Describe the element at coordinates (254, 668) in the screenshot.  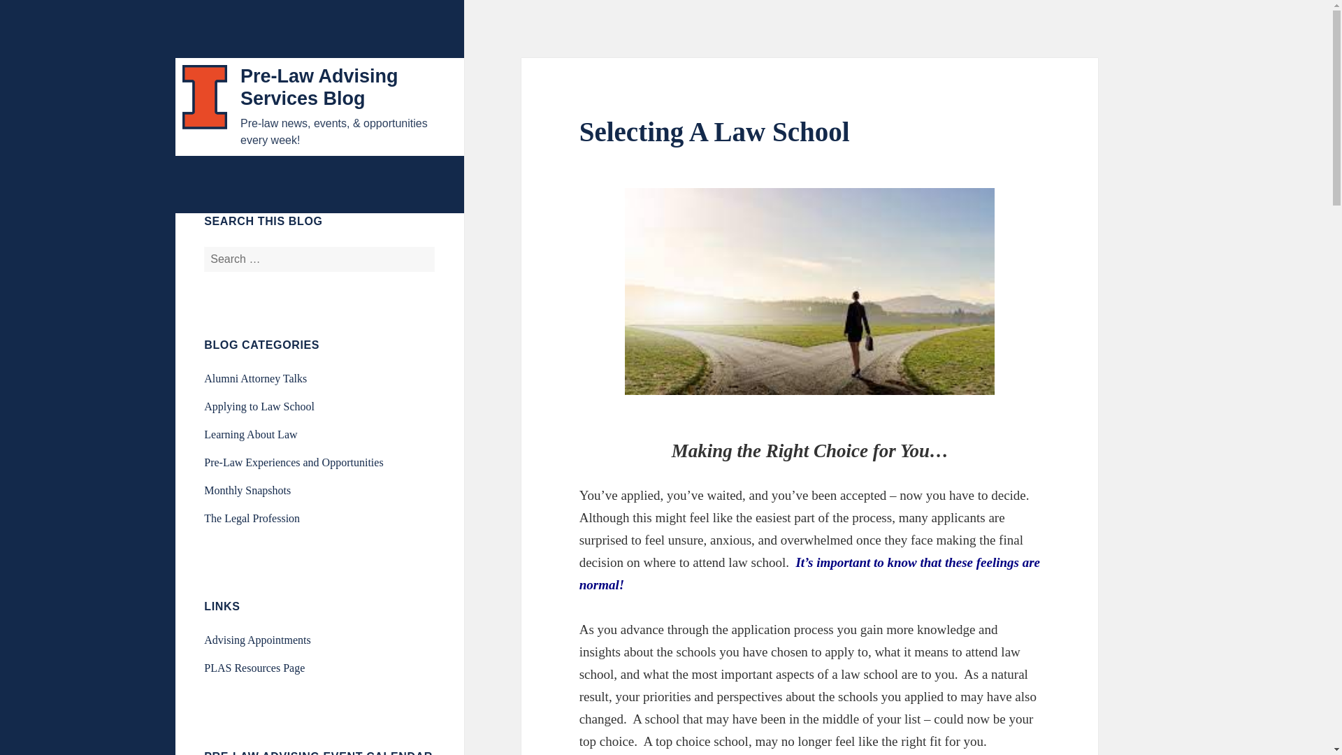
I see `PLAS Resources Page` at that location.